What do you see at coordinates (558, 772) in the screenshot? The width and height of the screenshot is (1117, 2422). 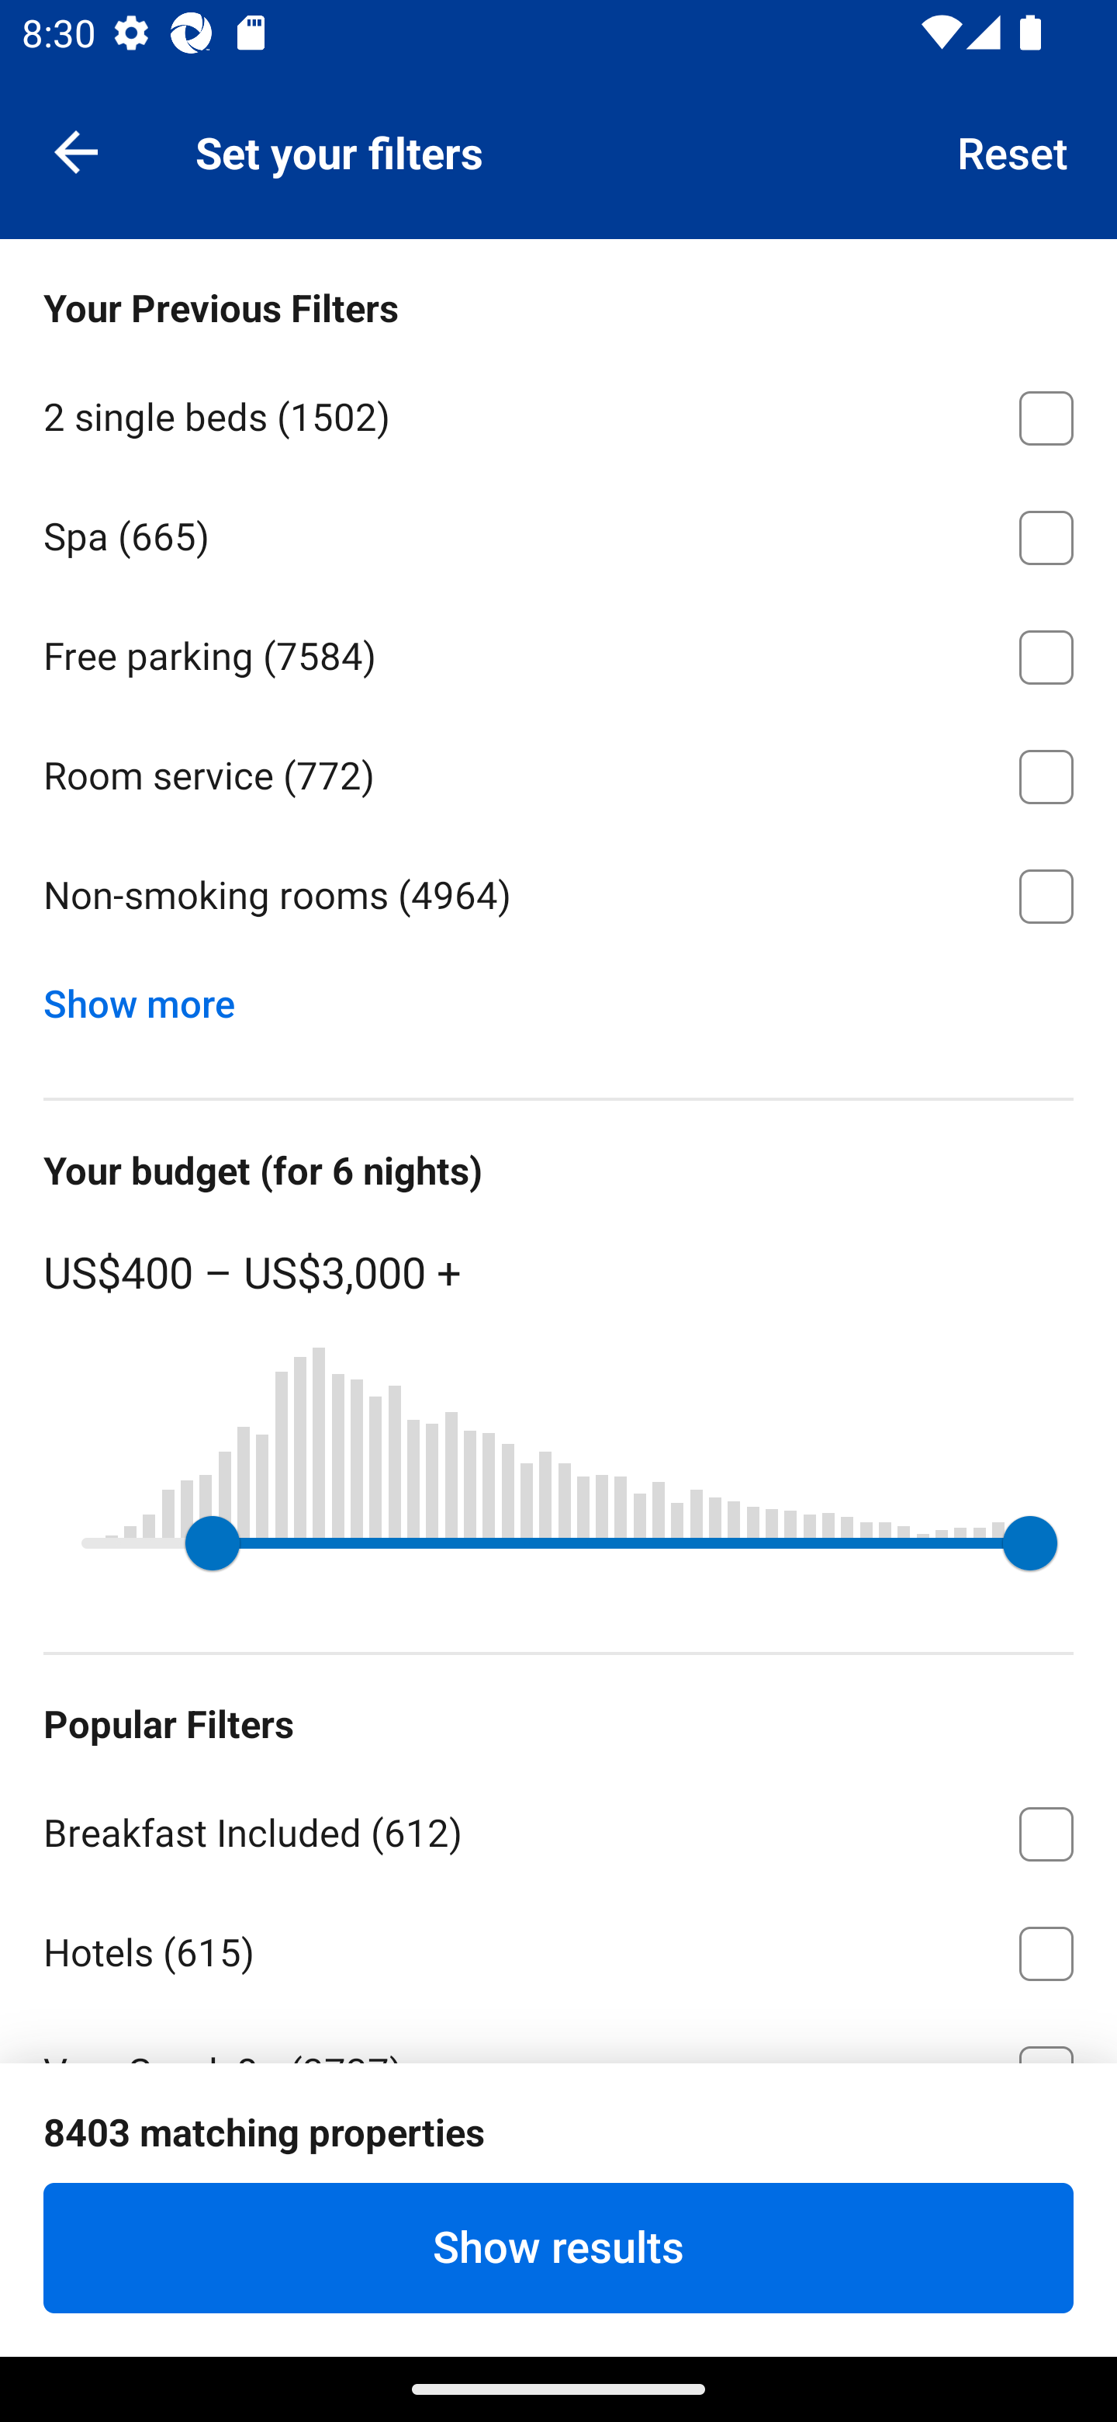 I see `Room service ⁦(772)` at bounding box center [558, 772].